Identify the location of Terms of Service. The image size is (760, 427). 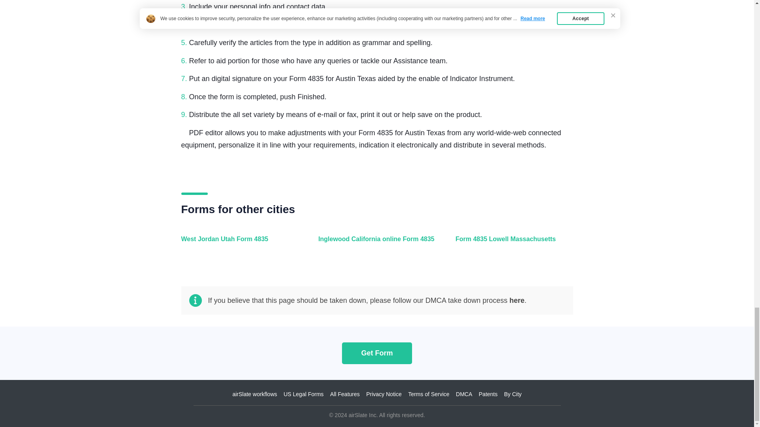
(428, 394).